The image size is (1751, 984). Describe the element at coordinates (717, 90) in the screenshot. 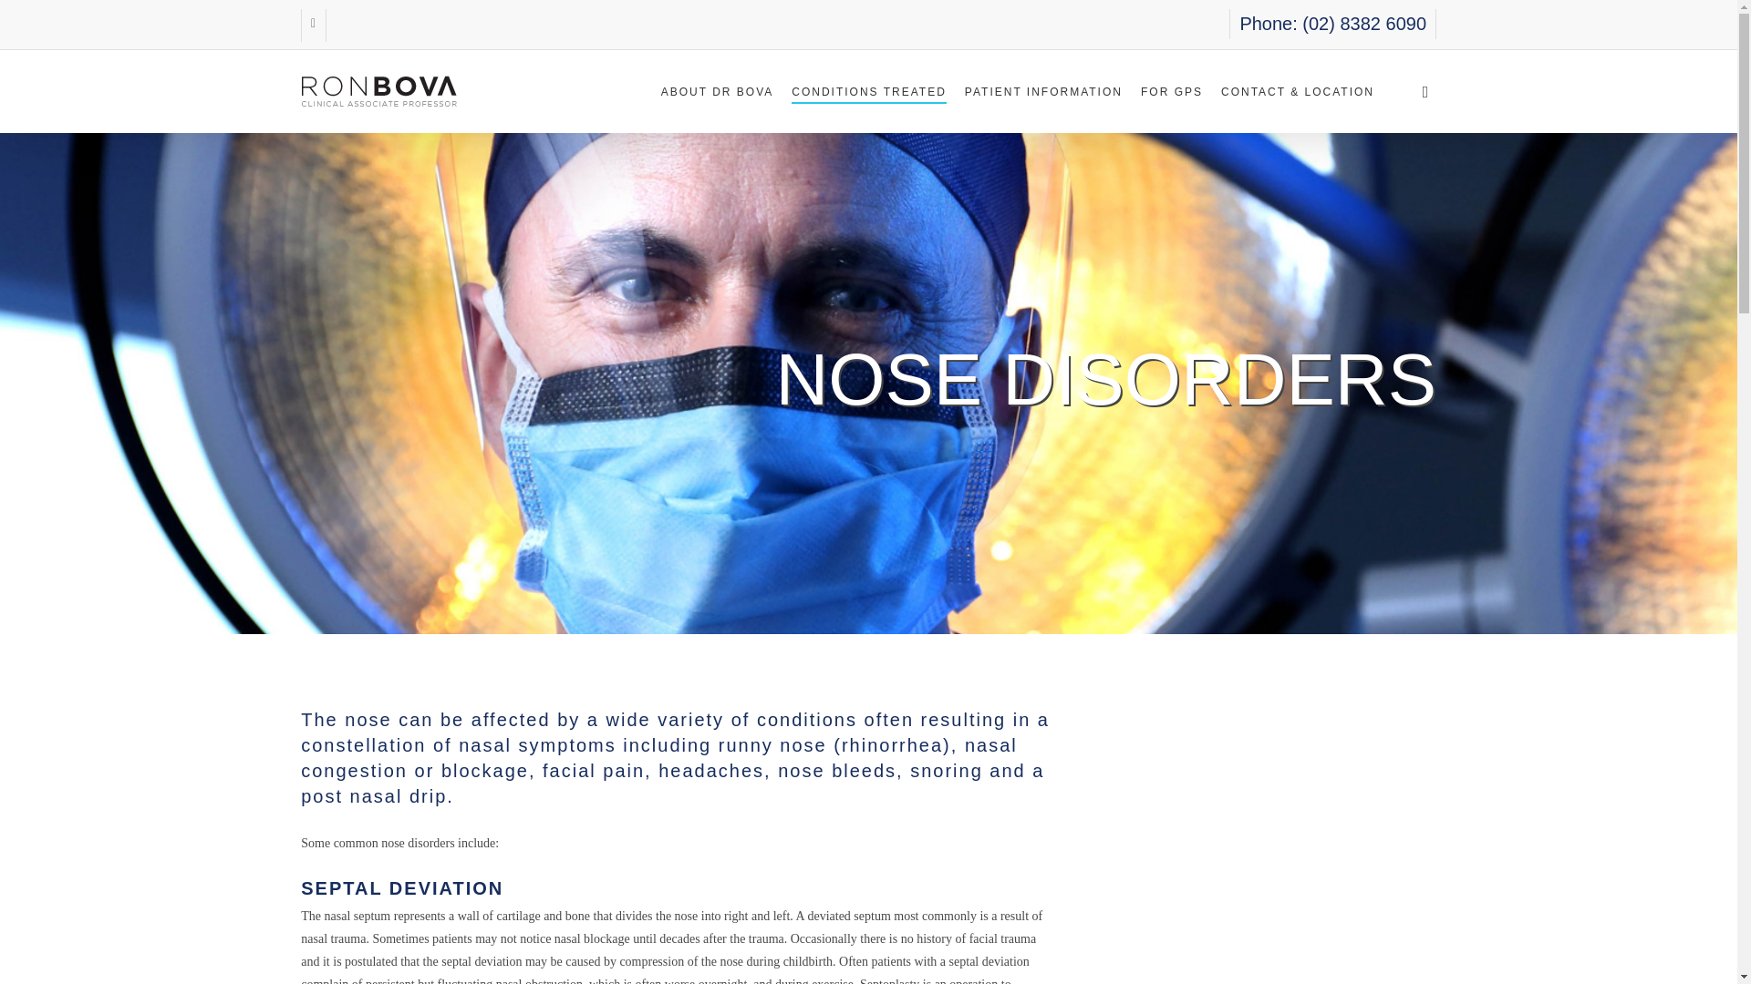

I see `ABOUT DR BOVA` at that location.